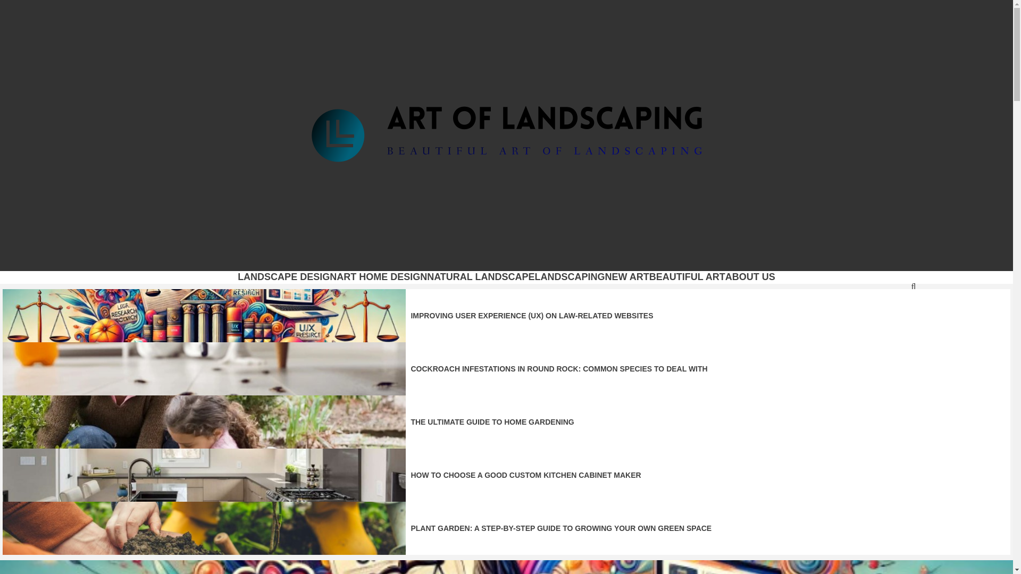 Image resolution: width=1021 pixels, height=574 pixels. I want to click on The Ultimate Guide to Home Gardening, so click(204, 422).